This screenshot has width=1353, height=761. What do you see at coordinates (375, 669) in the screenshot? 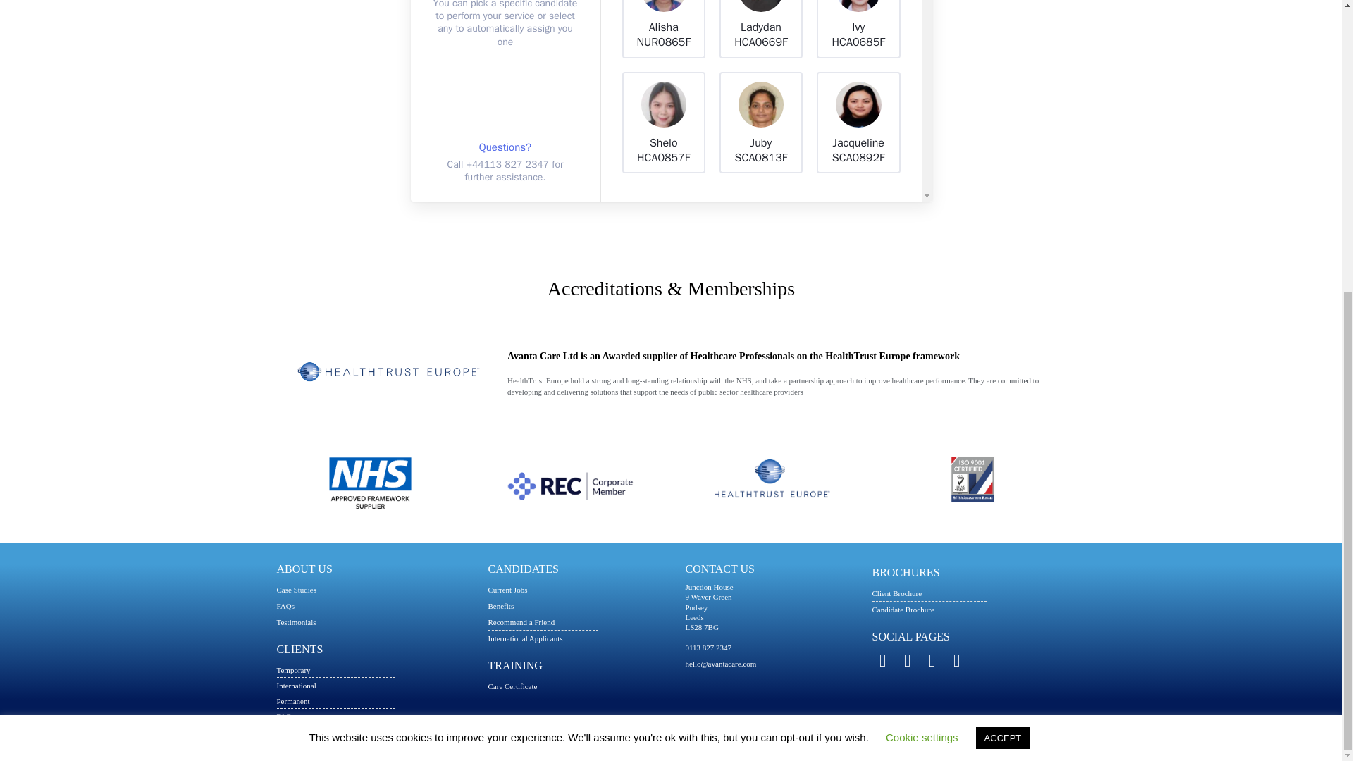
I see `Temporary` at bounding box center [375, 669].